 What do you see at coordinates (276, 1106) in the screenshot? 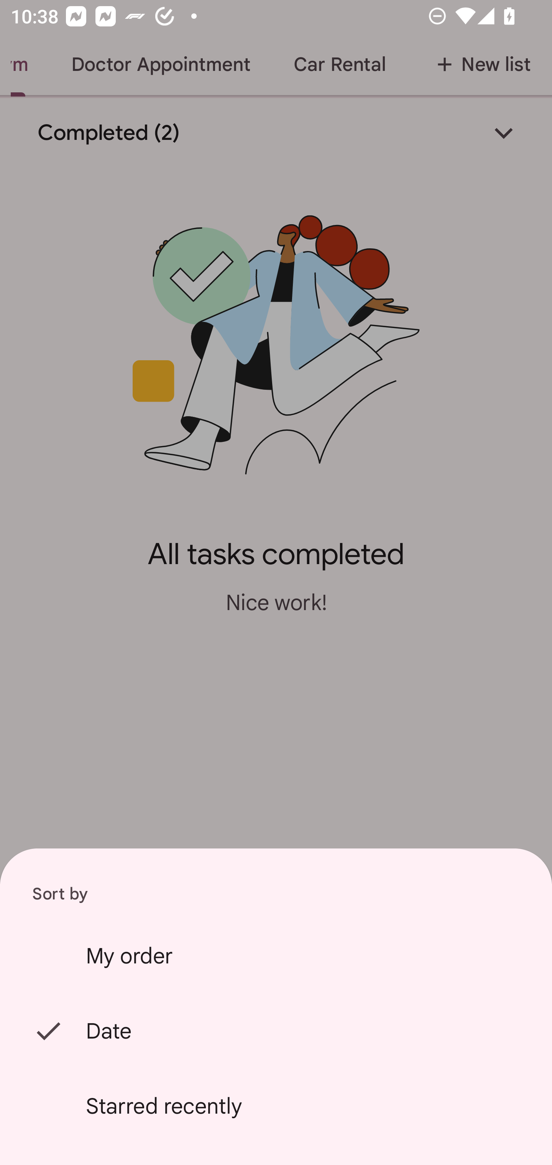
I see `Starred recently` at bounding box center [276, 1106].